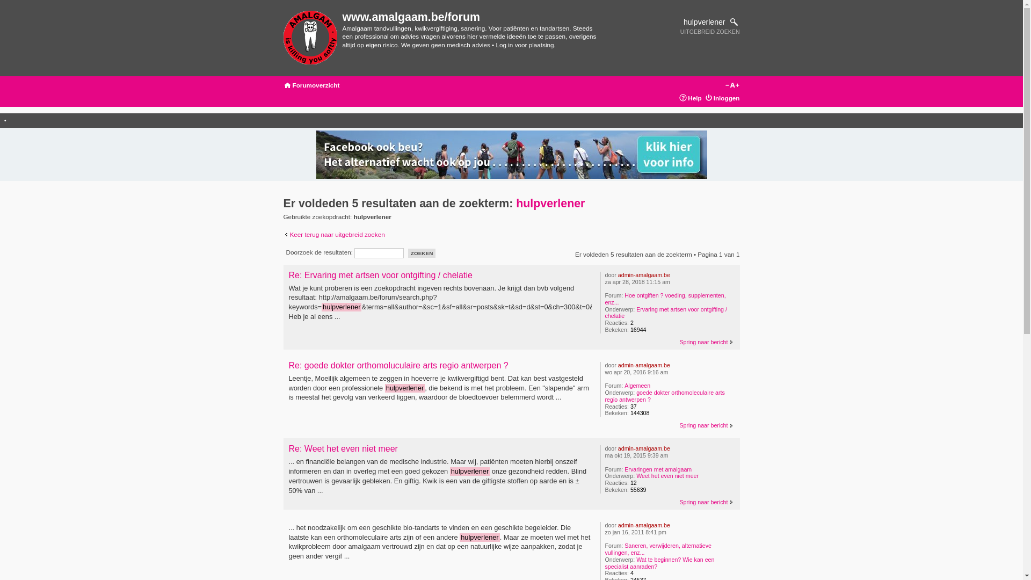  I want to click on Forumoverzicht, so click(316, 85).